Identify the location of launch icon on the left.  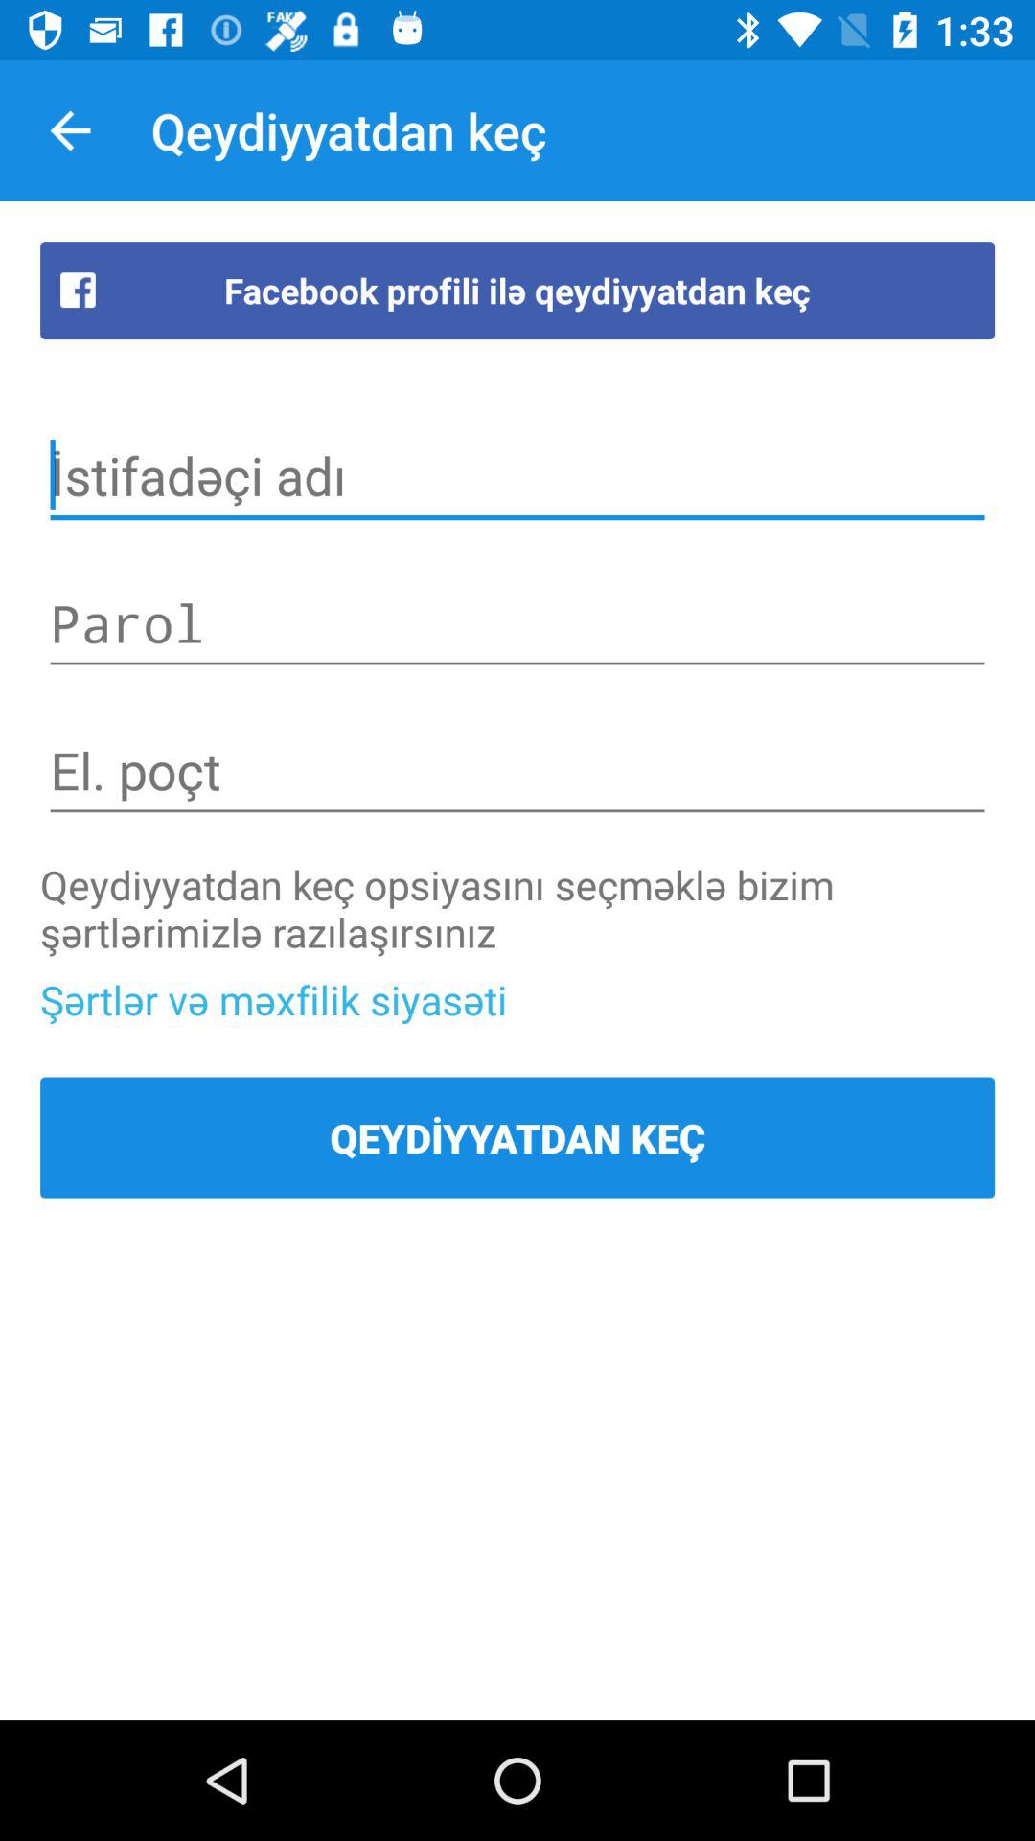
(274, 999).